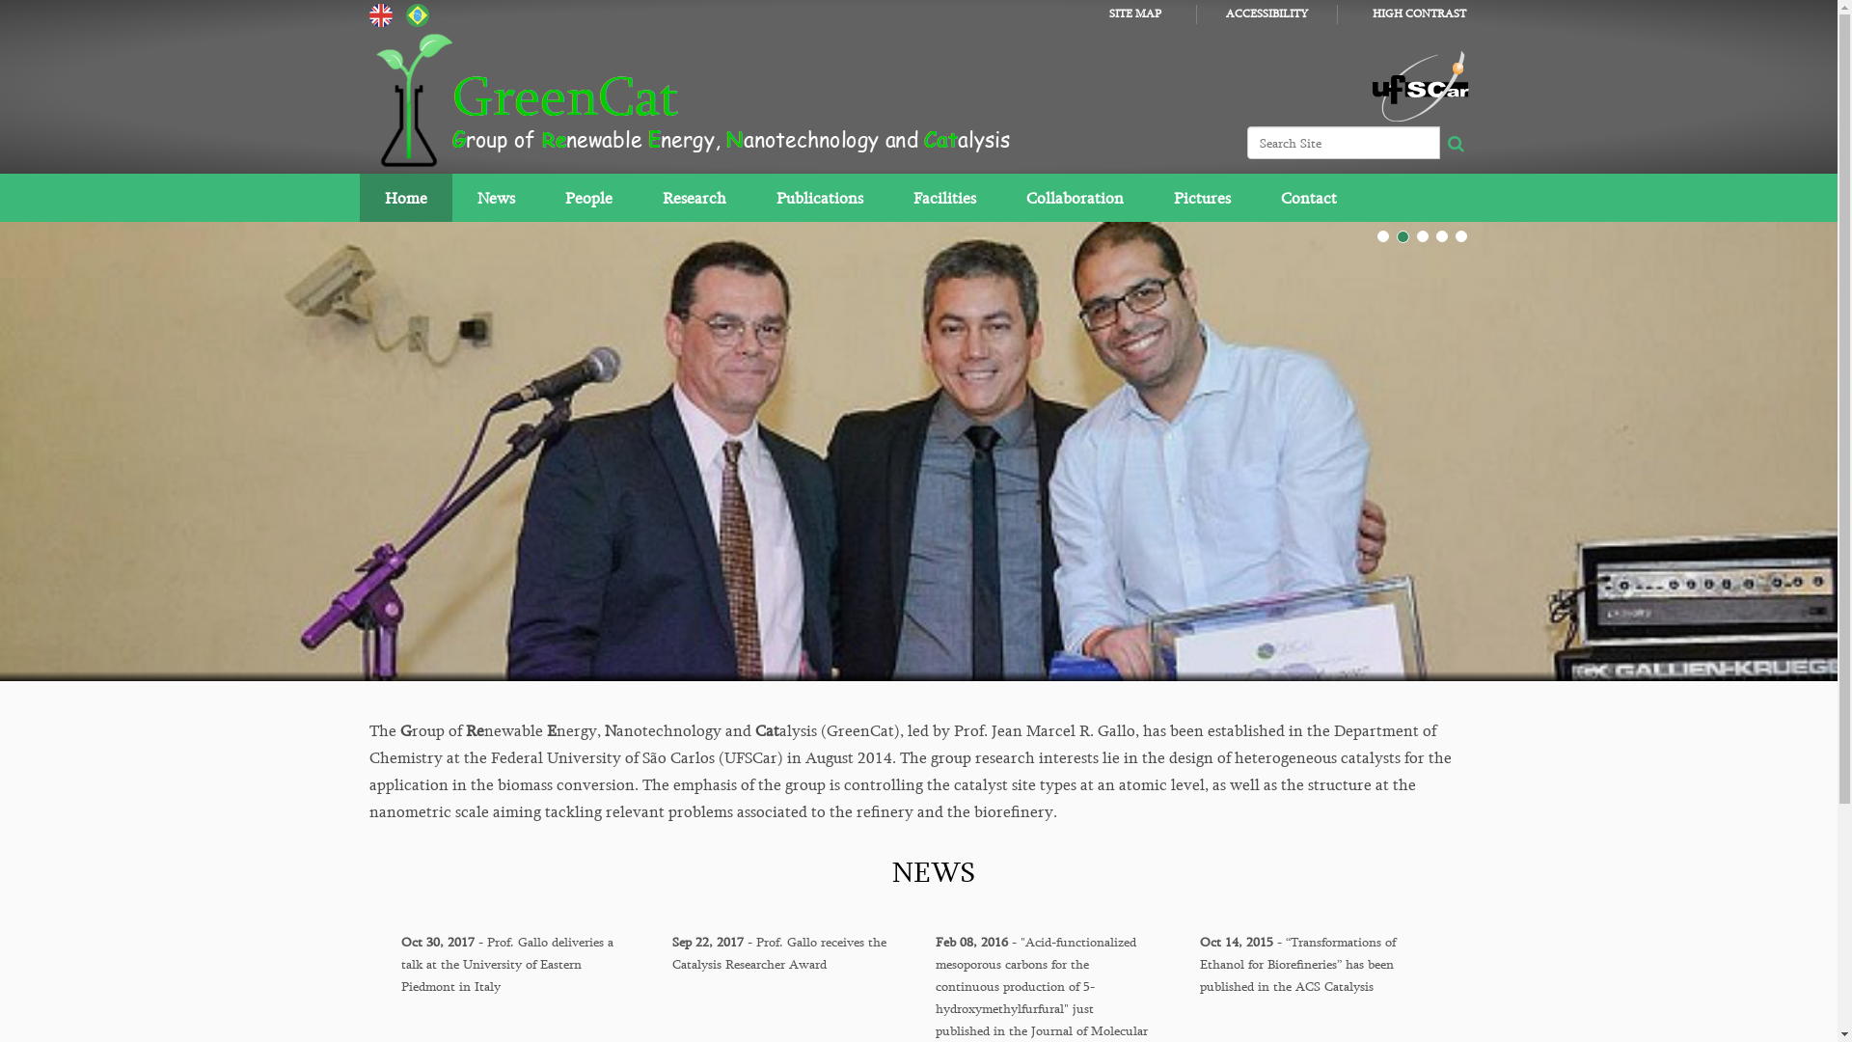 This screenshot has height=1042, width=1852. I want to click on Research, so click(694, 198).